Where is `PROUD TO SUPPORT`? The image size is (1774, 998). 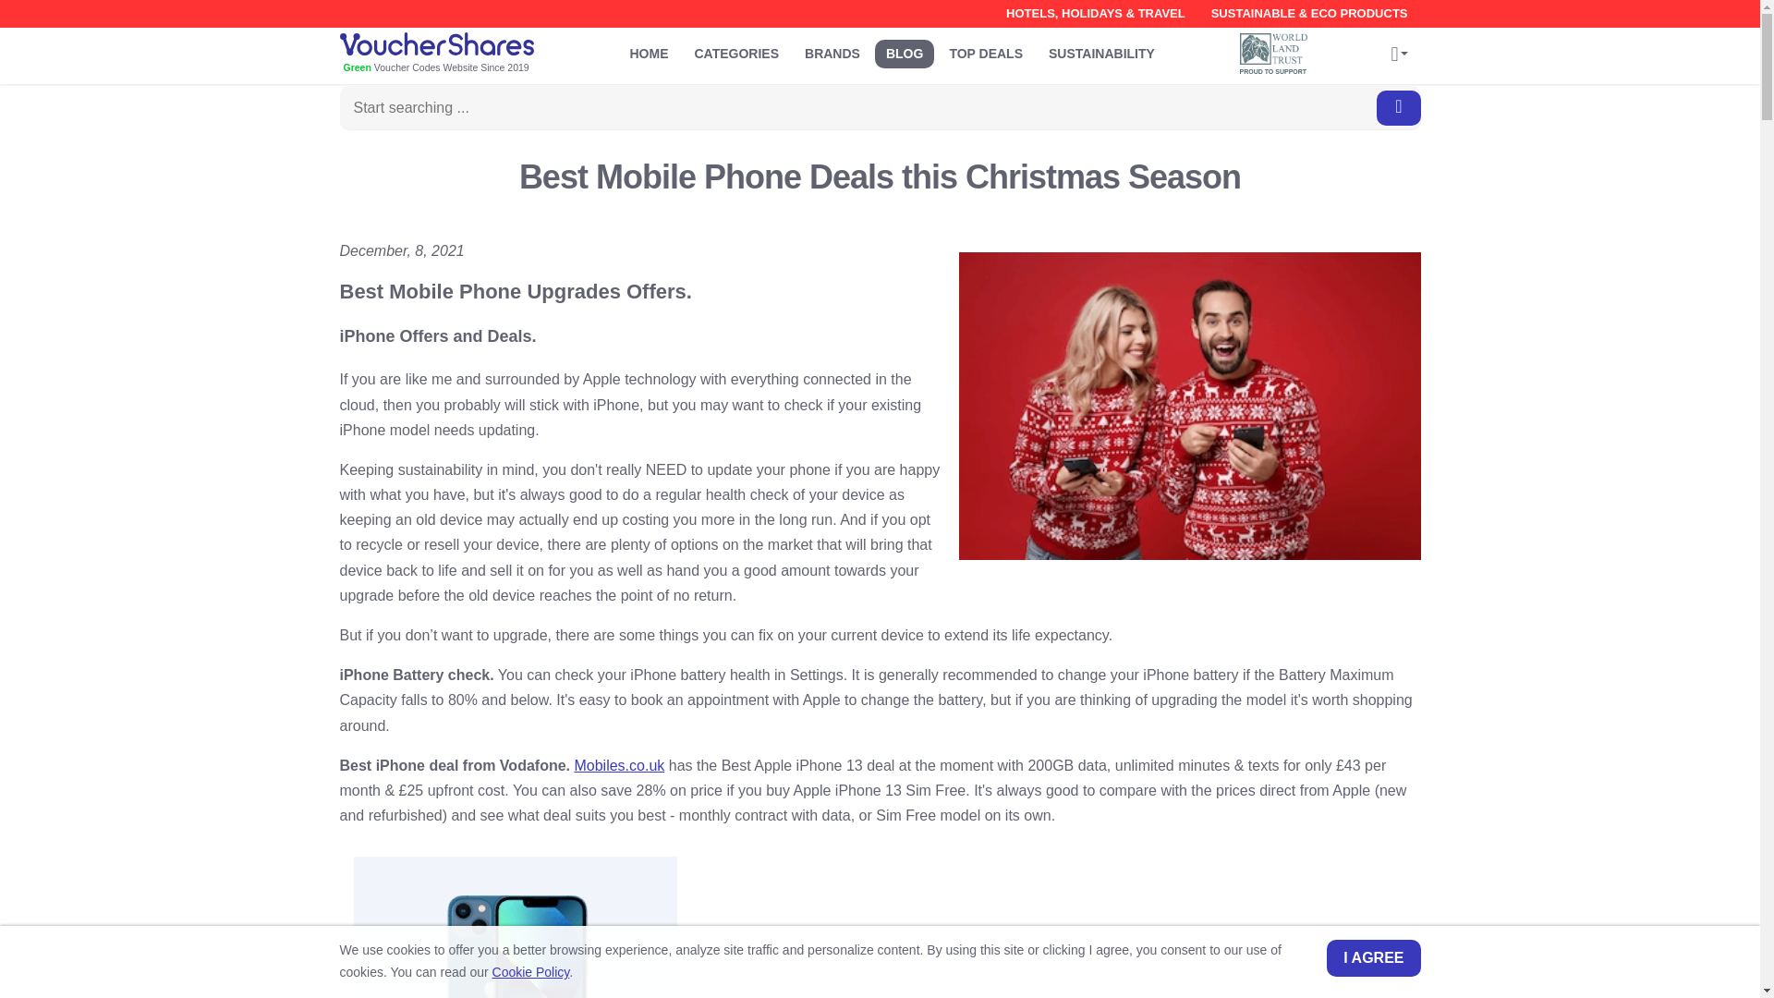 PROUD TO SUPPORT is located at coordinates (1278, 54).